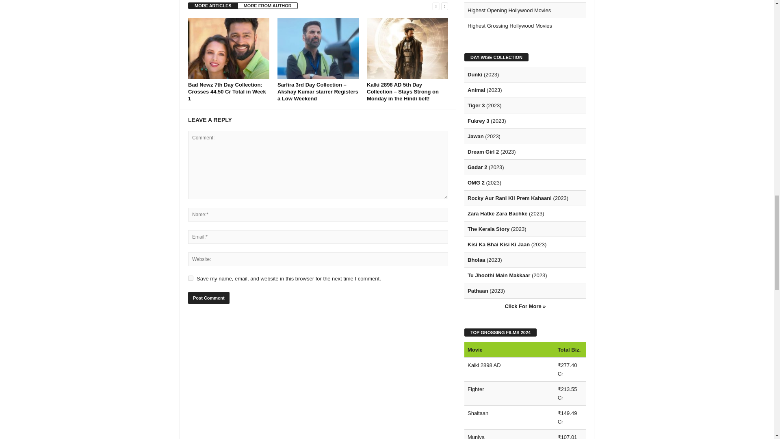 The image size is (780, 439). Describe the element at coordinates (191, 278) in the screenshot. I see `yes` at that location.